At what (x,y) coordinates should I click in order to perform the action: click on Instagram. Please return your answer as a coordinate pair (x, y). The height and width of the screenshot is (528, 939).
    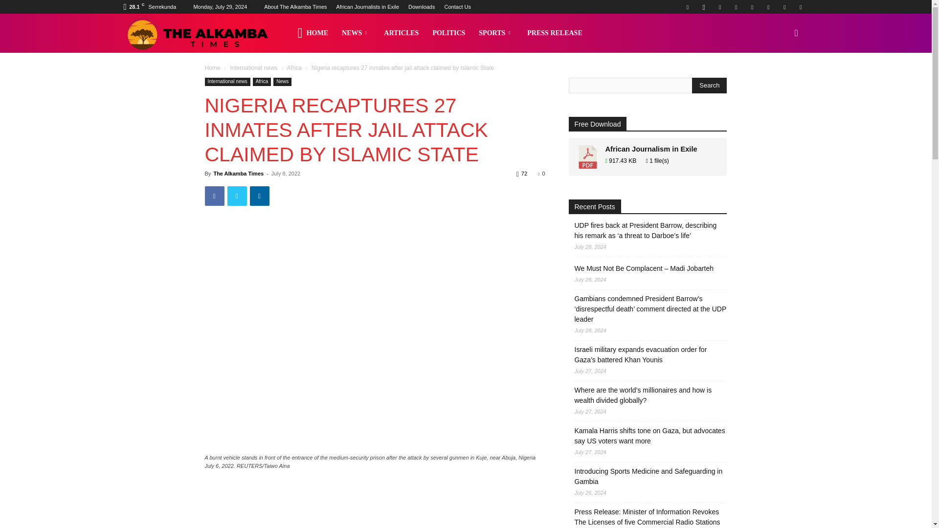
    Looking at the image, I should click on (703, 7).